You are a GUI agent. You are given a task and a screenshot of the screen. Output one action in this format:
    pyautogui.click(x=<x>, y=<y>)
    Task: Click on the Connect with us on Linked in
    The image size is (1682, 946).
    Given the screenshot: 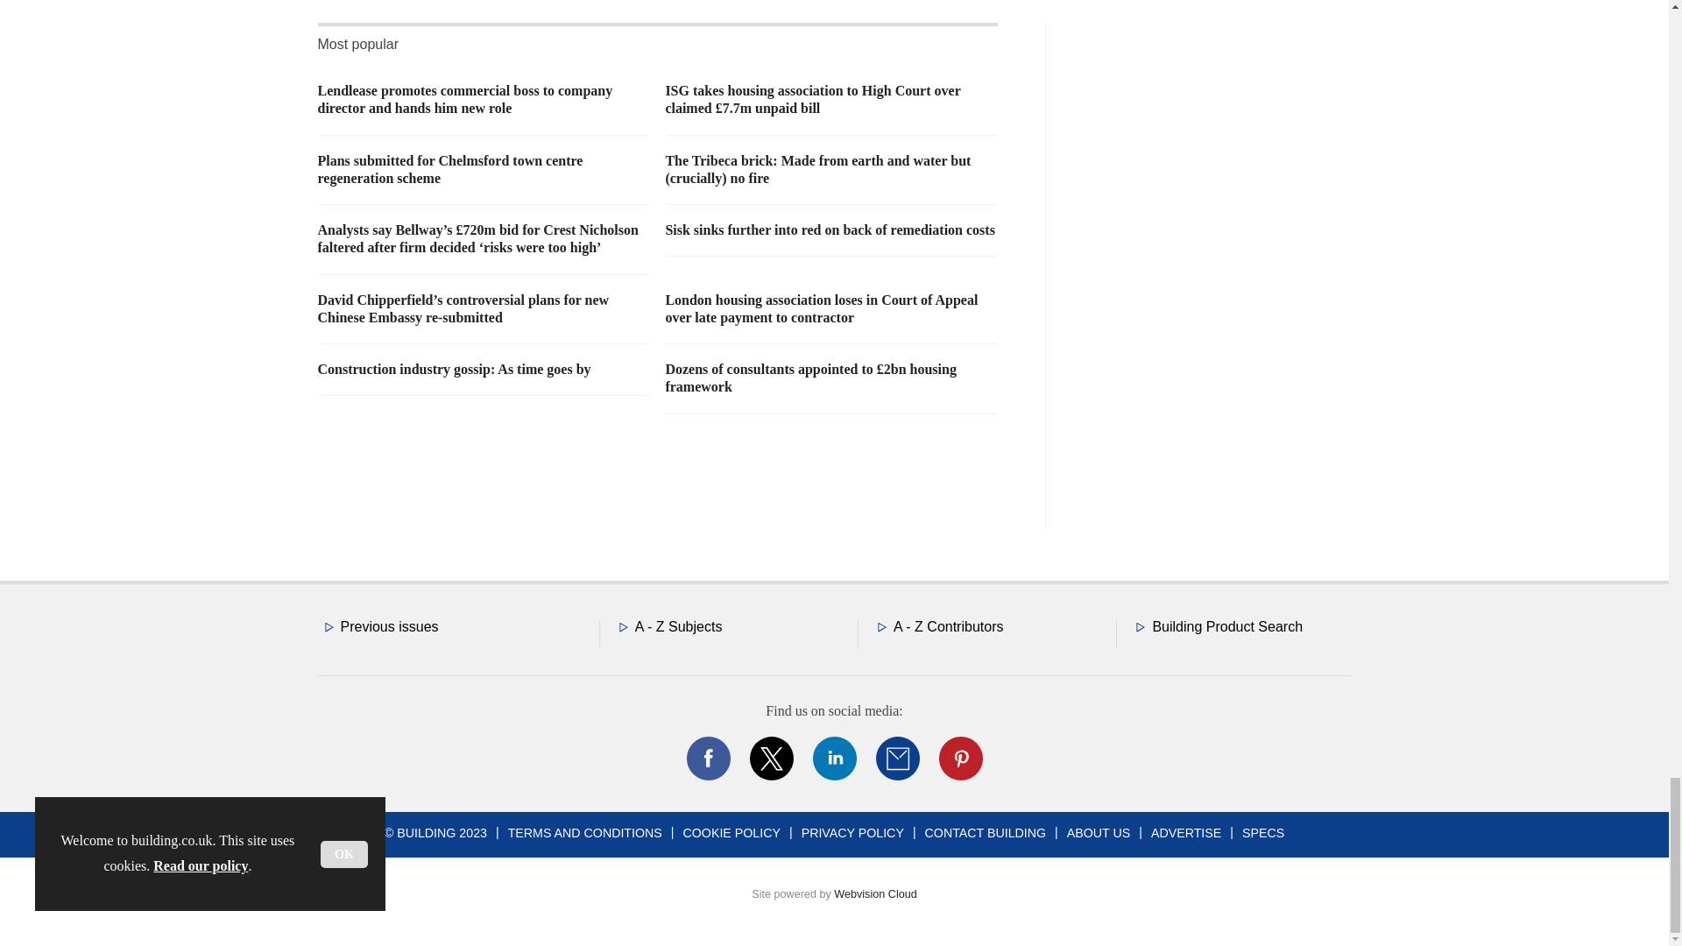 What is the action you would take?
    pyautogui.click(x=833, y=759)
    